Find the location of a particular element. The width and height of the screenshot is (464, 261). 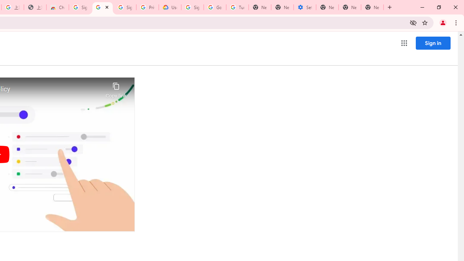

New Tab is located at coordinates (260, 7).